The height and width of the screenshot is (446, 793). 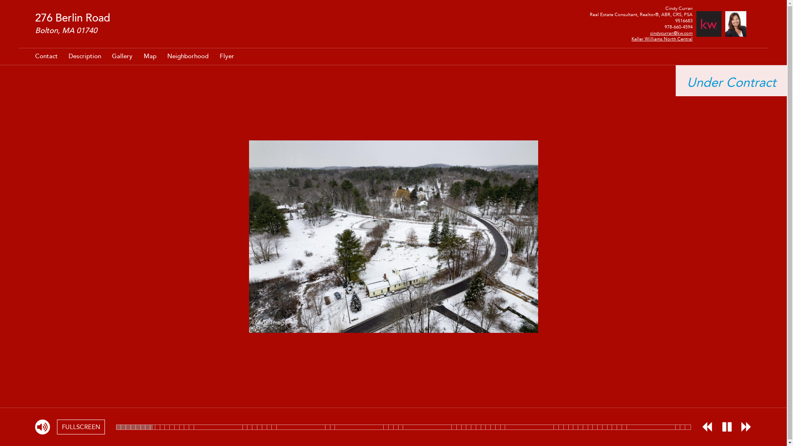 I want to click on Description, so click(x=85, y=56).